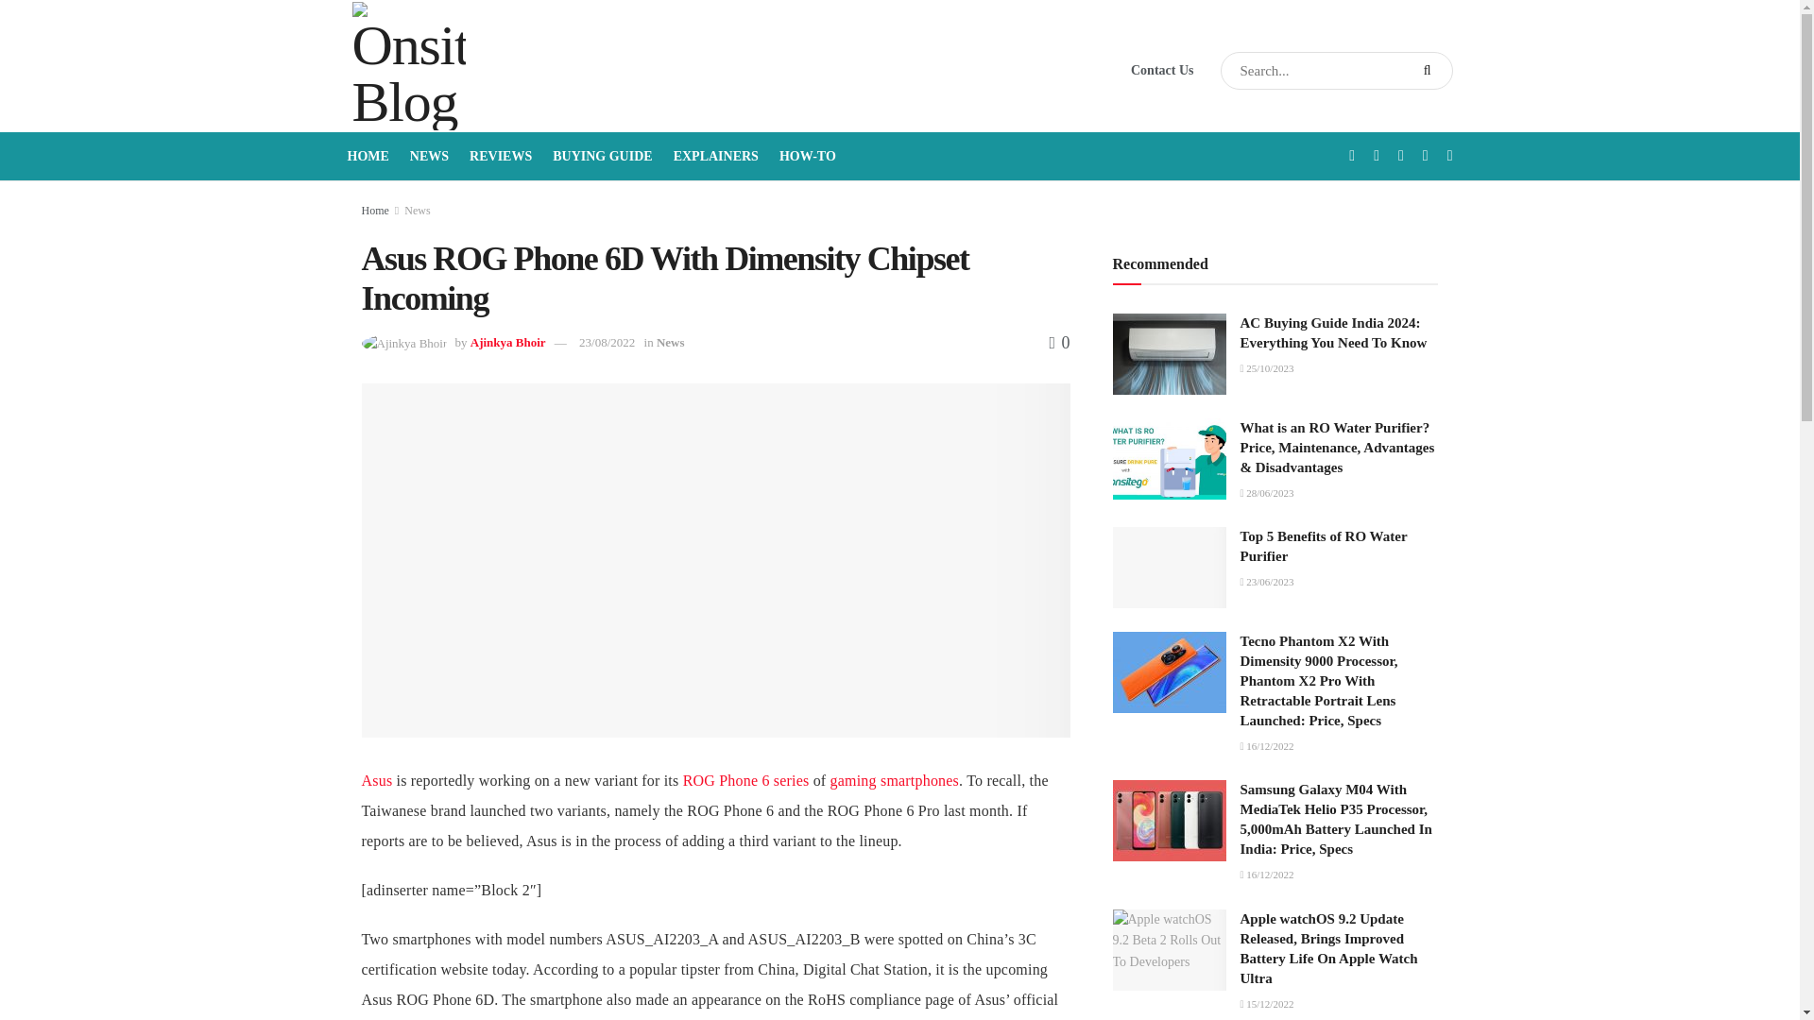 Image resolution: width=1814 pixels, height=1020 pixels. Describe the element at coordinates (602, 157) in the screenshot. I see `BUYING GUIDE` at that location.